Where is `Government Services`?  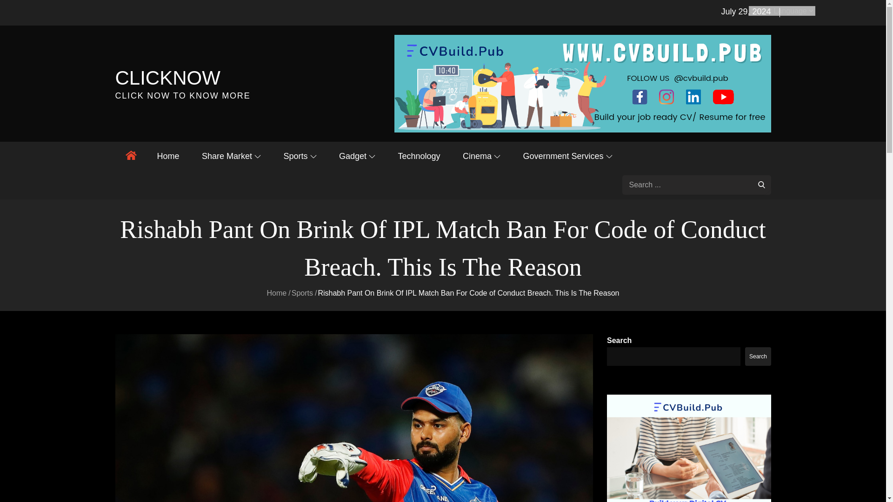
Government Services is located at coordinates (567, 156).